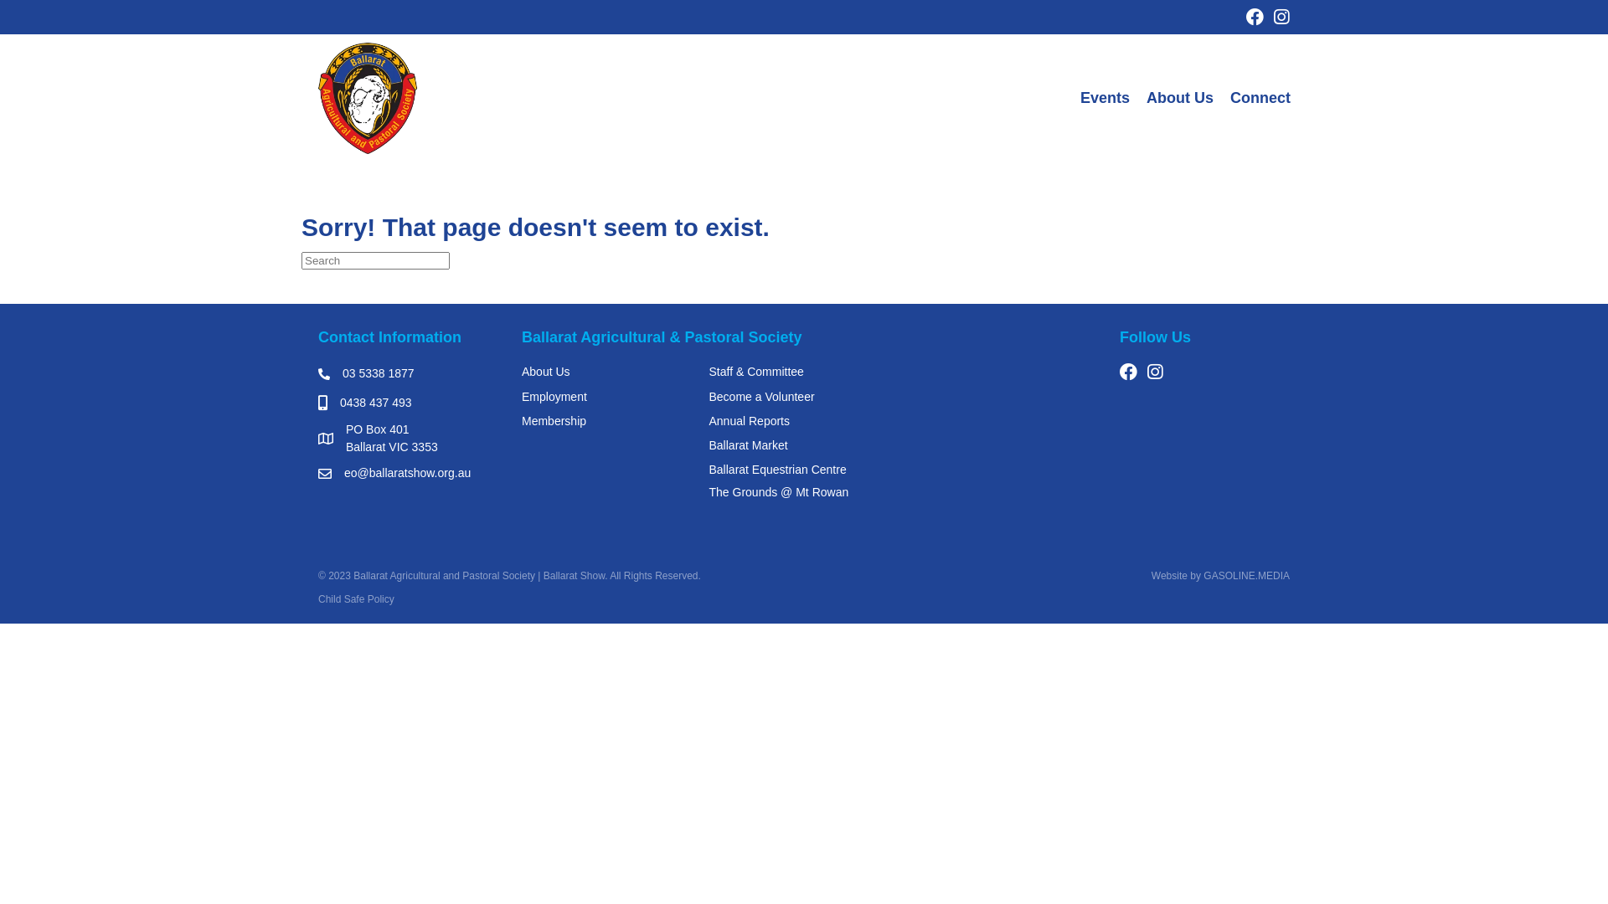 This screenshot has height=904, width=1608. What do you see at coordinates (368, 99) in the screenshot?
I see `BAP-BEC-Logo-e1646101835542` at bounding box center [368, 99].